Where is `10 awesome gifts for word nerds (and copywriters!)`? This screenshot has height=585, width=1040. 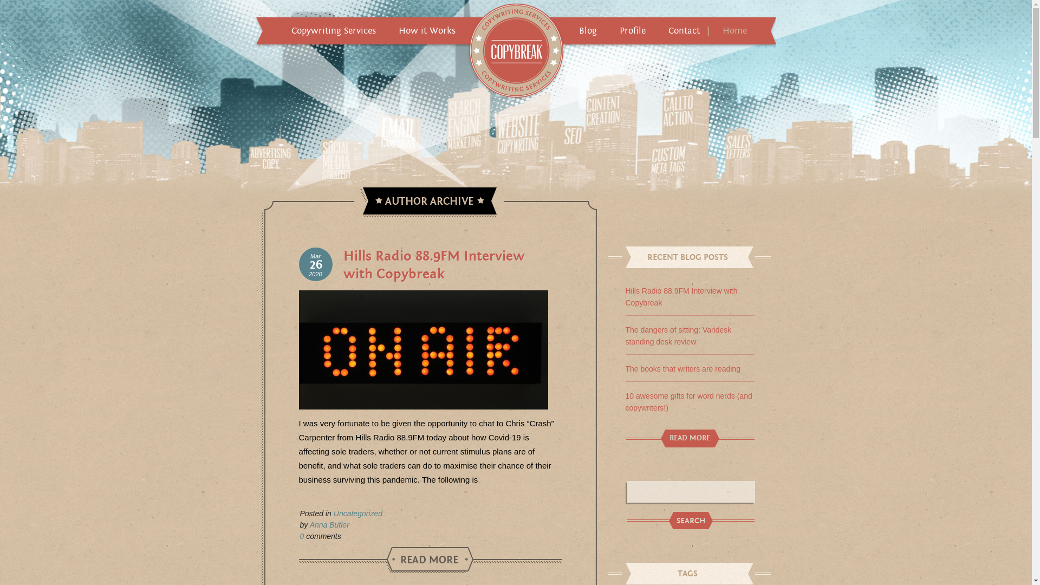 10 awesome gifts for word nerds (and copywriters!) is located at coordinates (688, 402).